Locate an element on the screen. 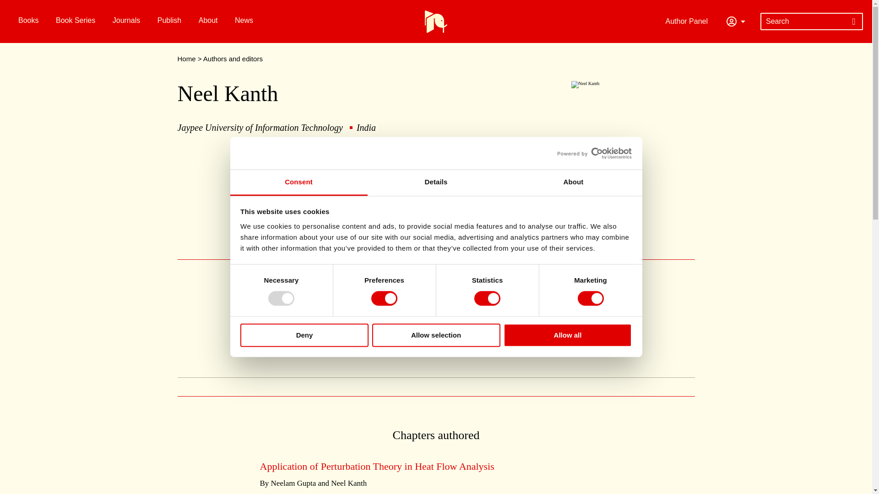 Image resolution: width=879 pixels, height=494 pixels. Details is located at coordinates (436, 183).